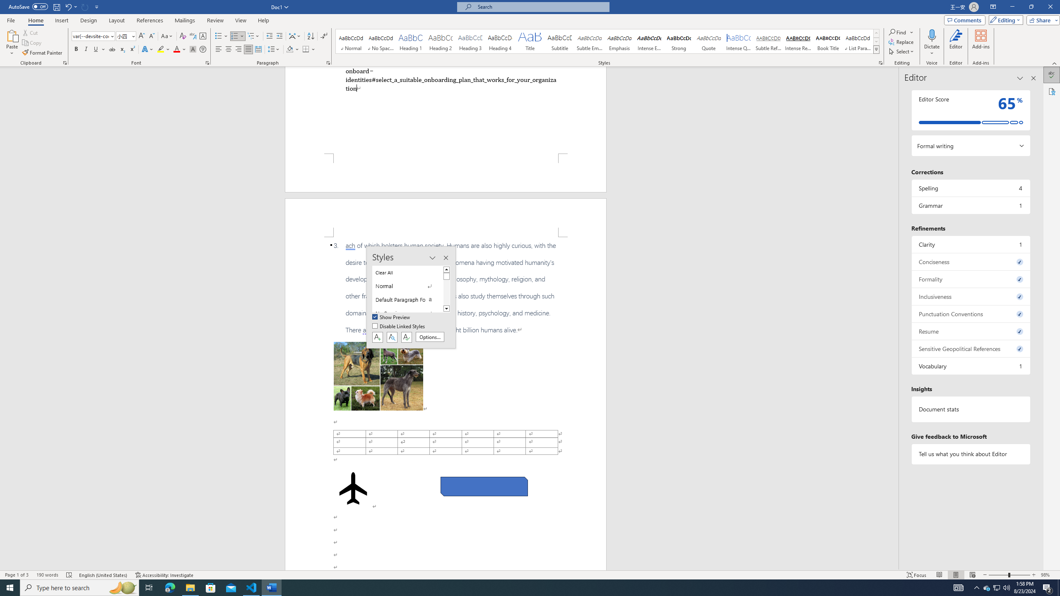 The height and width of the screenshot is (596, 1060). Describe the element at coordinates (221, 36) in the screenshot. I see `Bullets` at that location.